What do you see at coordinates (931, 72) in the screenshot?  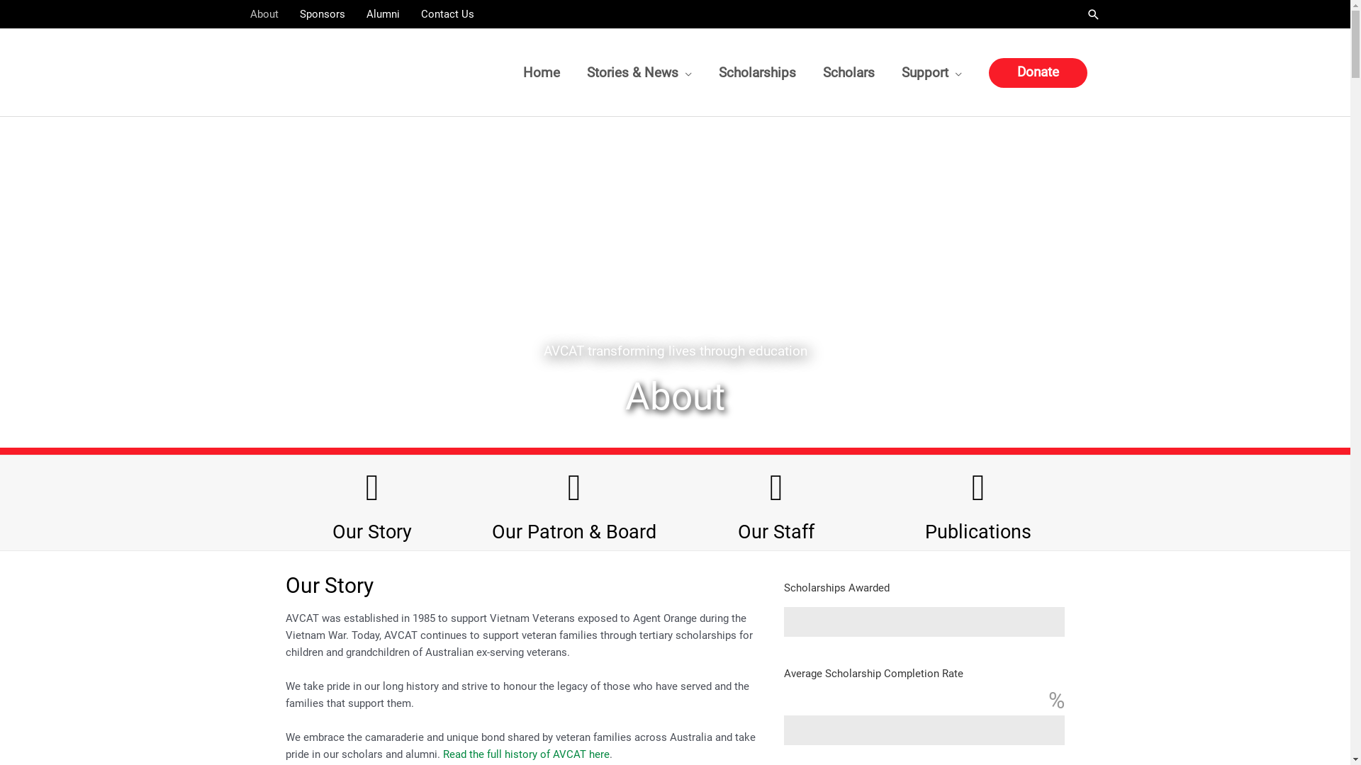 I see `Support` at bounding box center [931, 72].